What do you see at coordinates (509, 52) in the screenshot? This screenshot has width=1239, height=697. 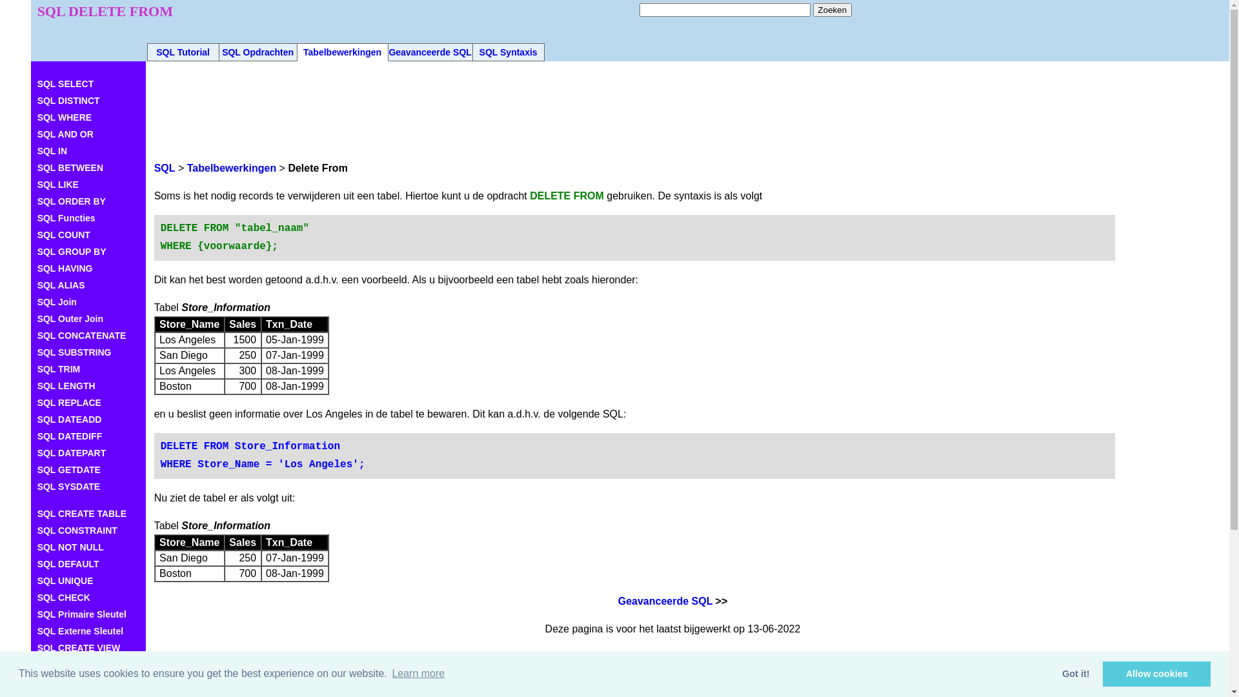 I see `SQL Syntaxis` at bounding box center [509, 52].